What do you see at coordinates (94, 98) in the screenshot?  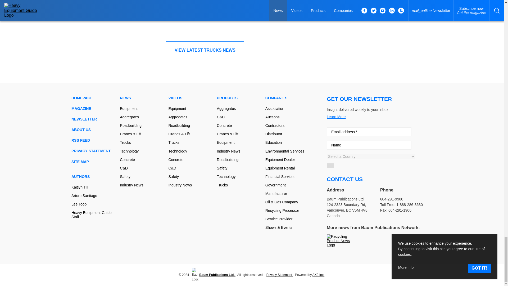 I see `HOMEPAGE` at bounding box center [94, 98].